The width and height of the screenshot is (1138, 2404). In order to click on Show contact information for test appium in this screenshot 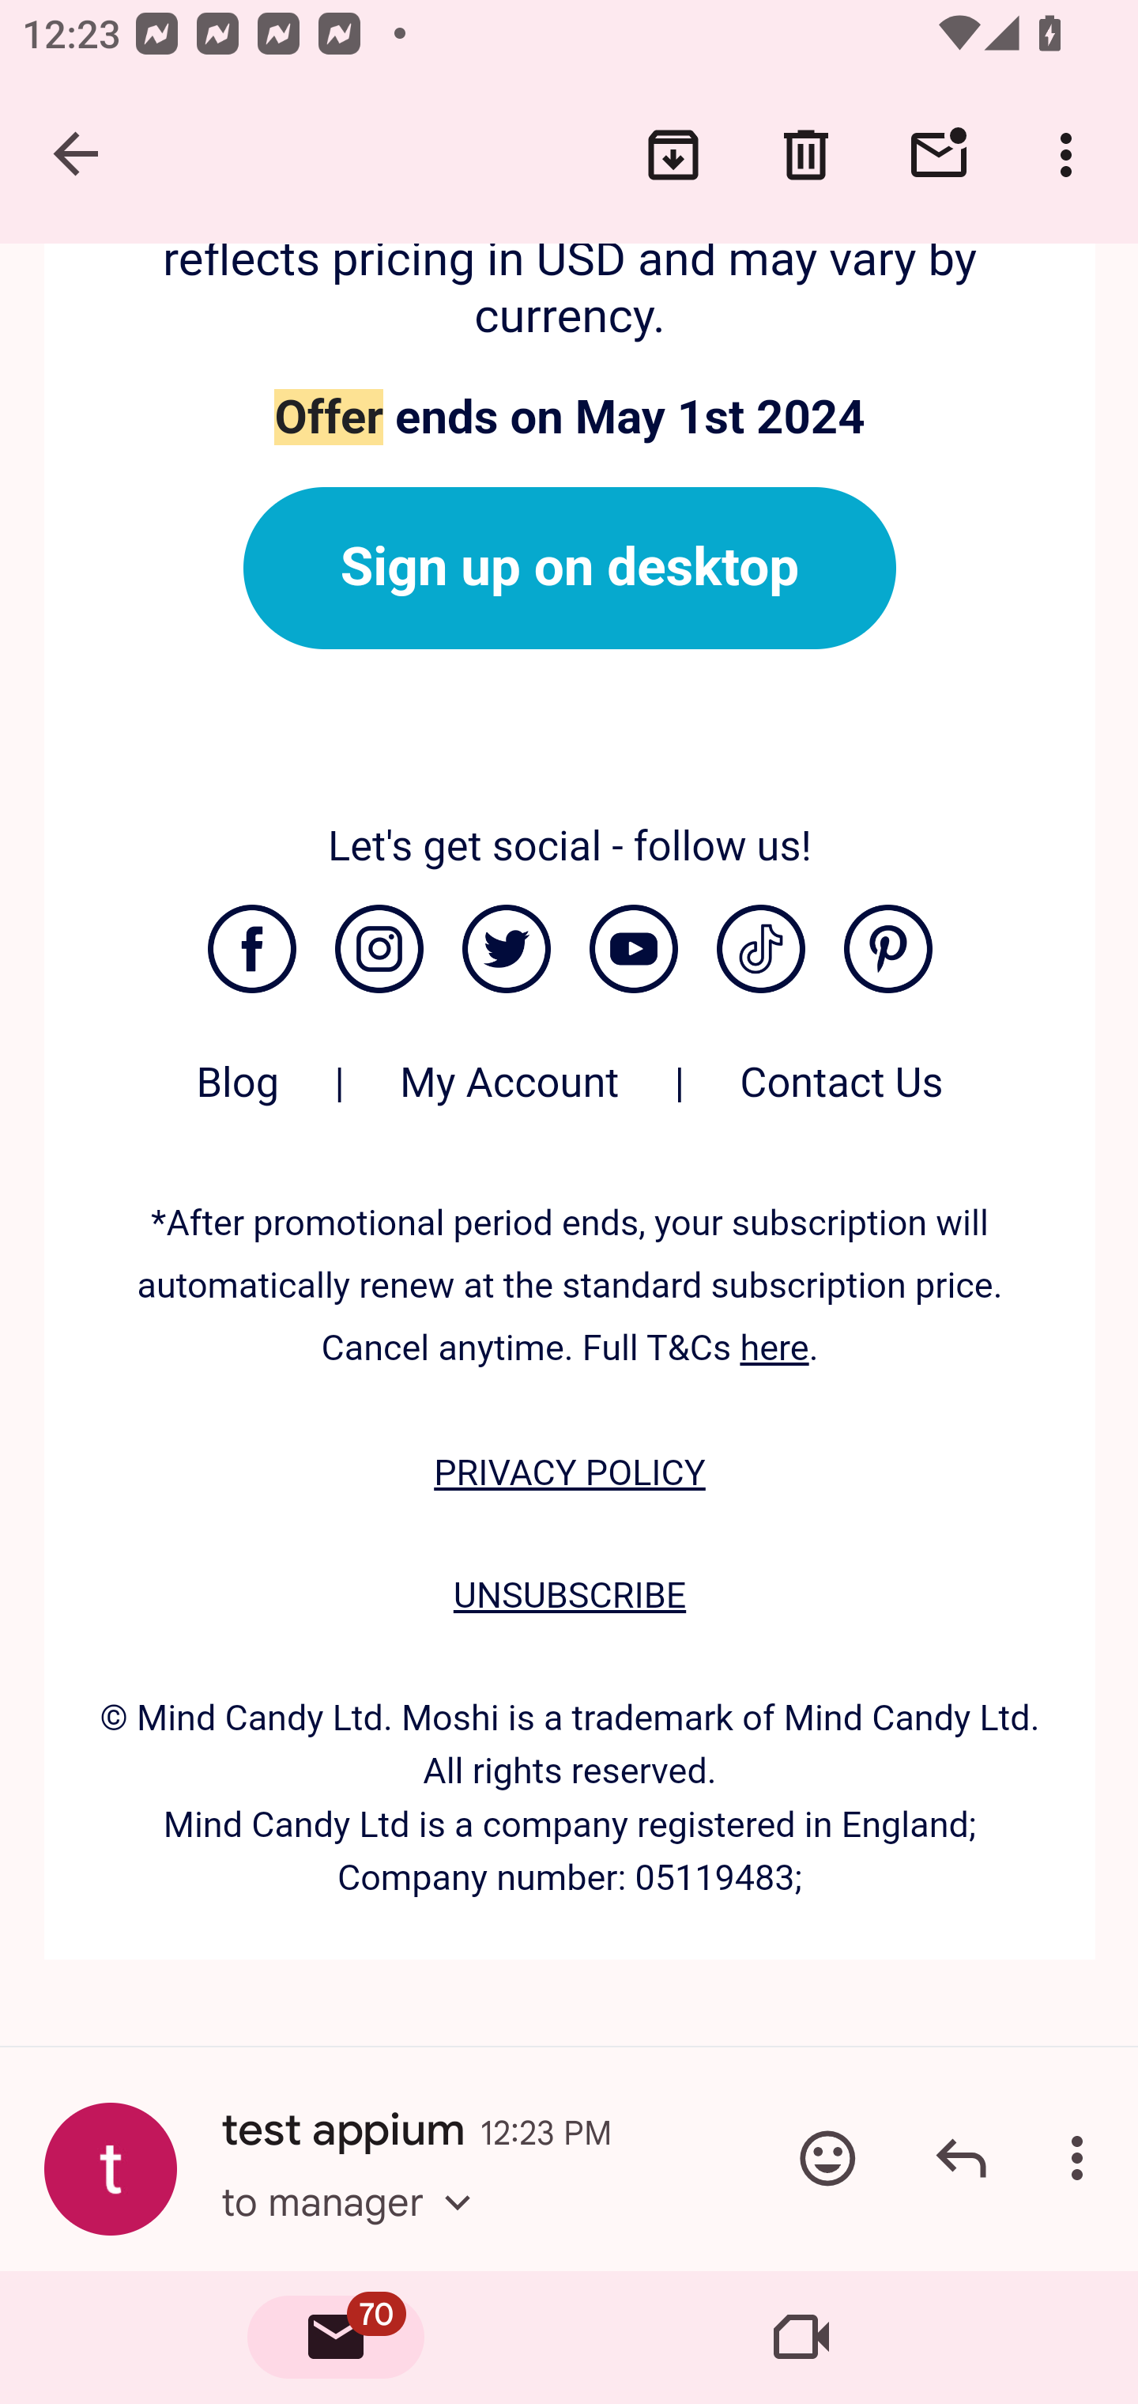, I will do `click(111, 2170)`.